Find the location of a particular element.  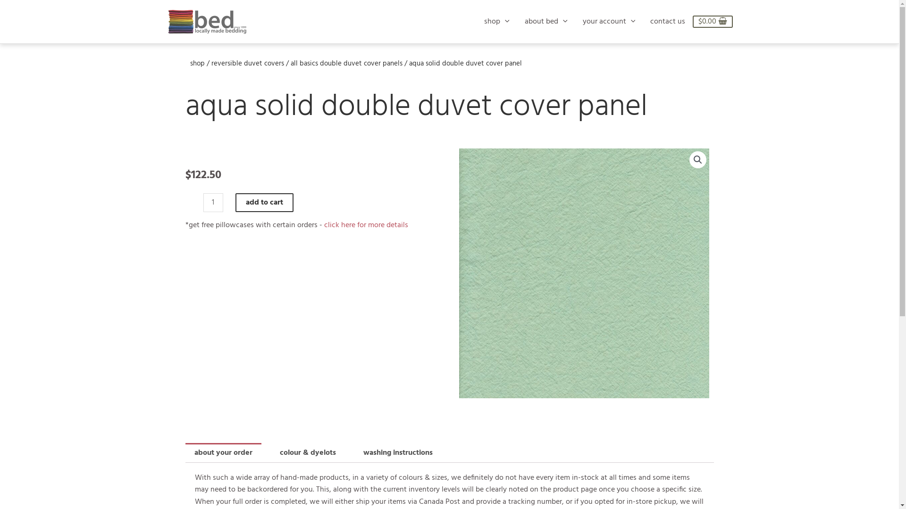

colour & dyelots is located at coordinates (308, 453).